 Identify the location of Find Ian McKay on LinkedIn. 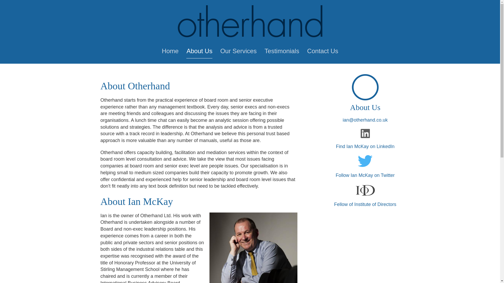
(365, 146).